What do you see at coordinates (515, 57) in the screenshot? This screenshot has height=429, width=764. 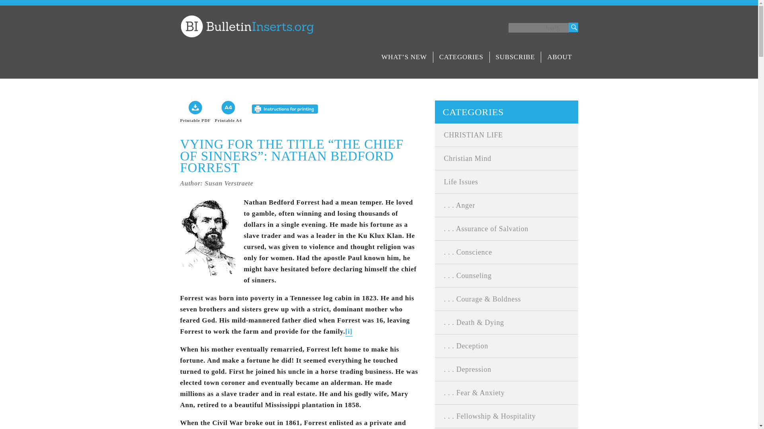 I see `SUBSCRIBE` at bounding box center [515, 57].